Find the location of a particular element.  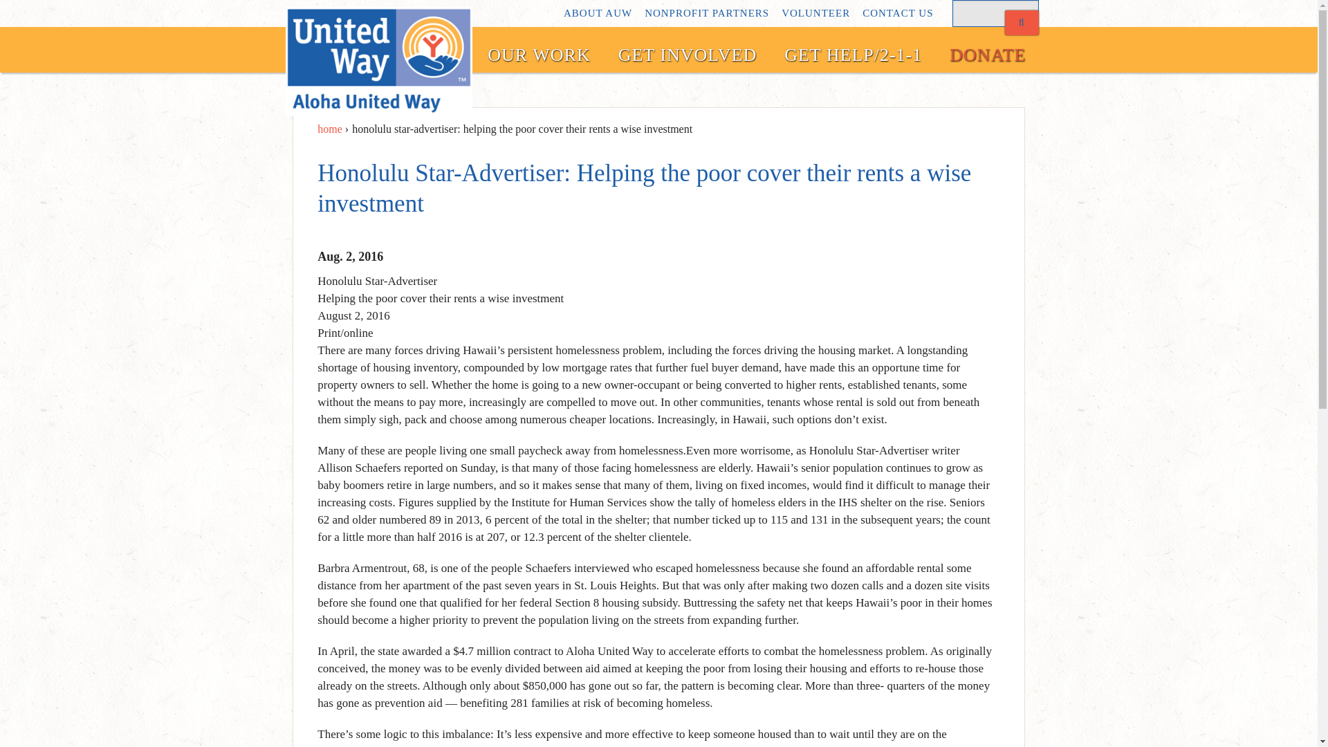

Home is located at coordinates (378, 66).